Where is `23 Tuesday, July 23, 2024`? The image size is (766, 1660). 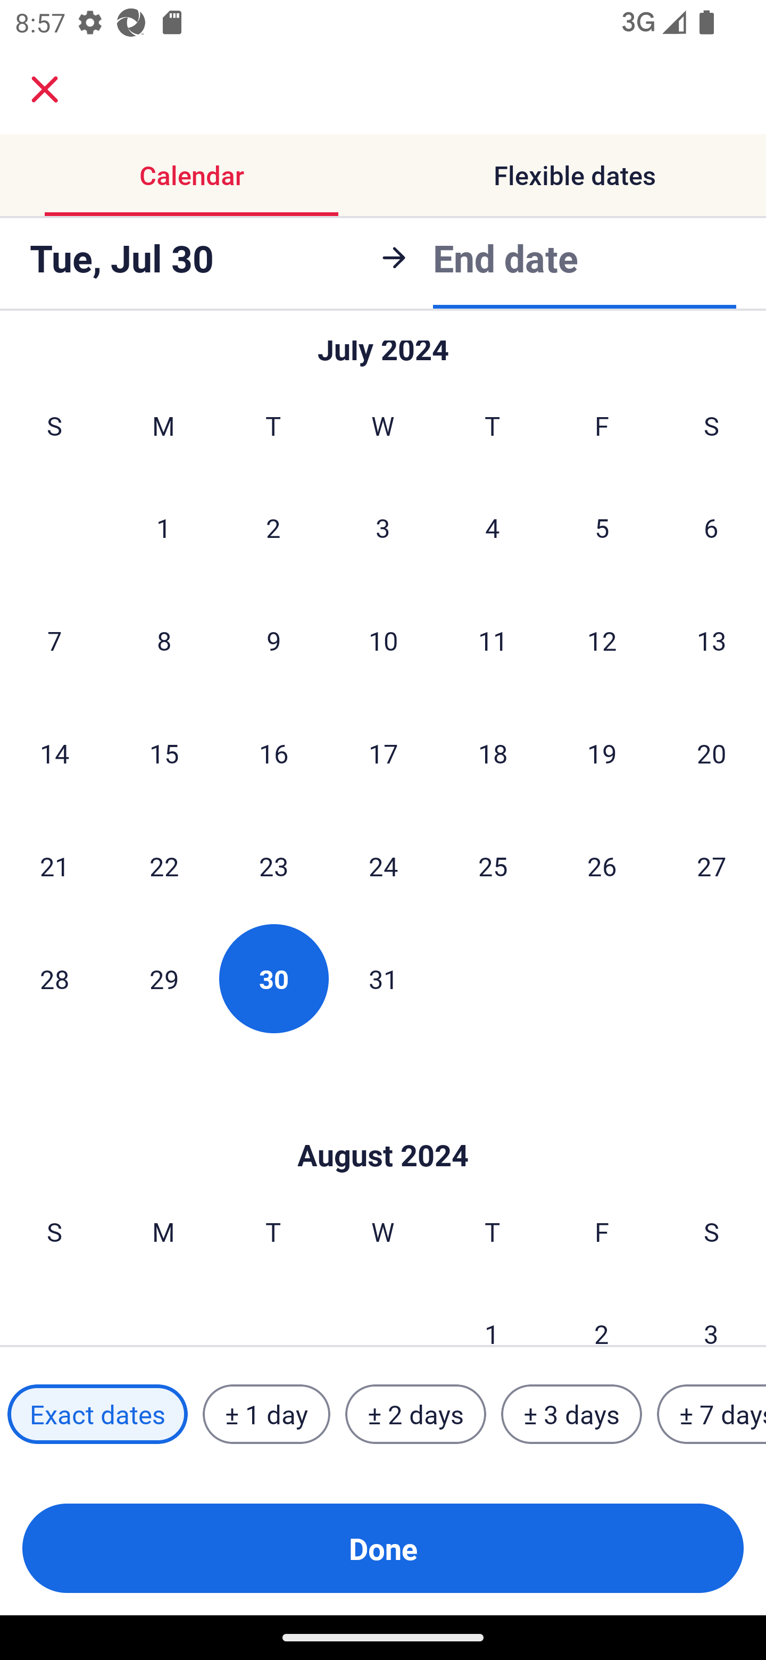 23 Tuesday, July 23, 2024 is located at coordinates (273, 865).